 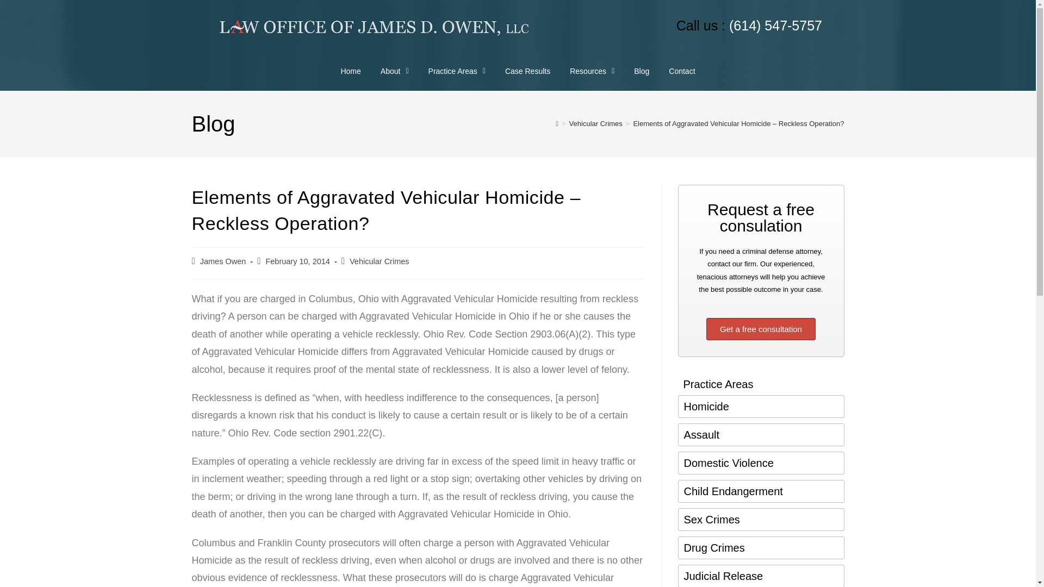 What do you see at coordinates (527, 71) in the screenshot?
I see `Case Results` at bounding box center [527, 71].